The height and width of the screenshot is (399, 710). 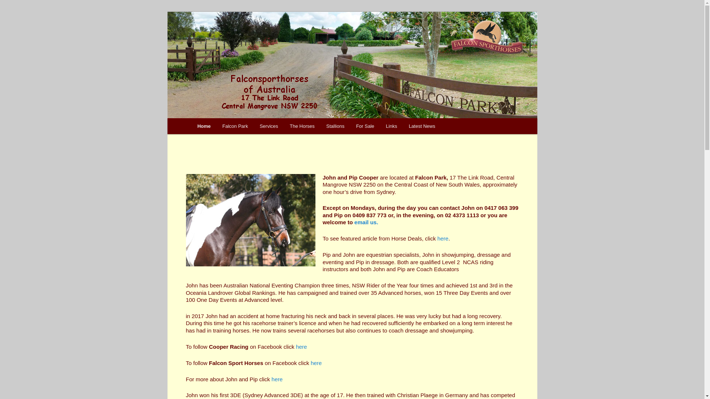 I want to click on here, so click(x=443, y=239).